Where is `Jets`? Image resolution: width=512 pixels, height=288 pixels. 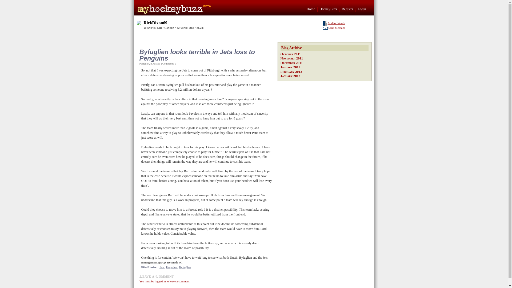 Jets is located at coordinates (162, 267).